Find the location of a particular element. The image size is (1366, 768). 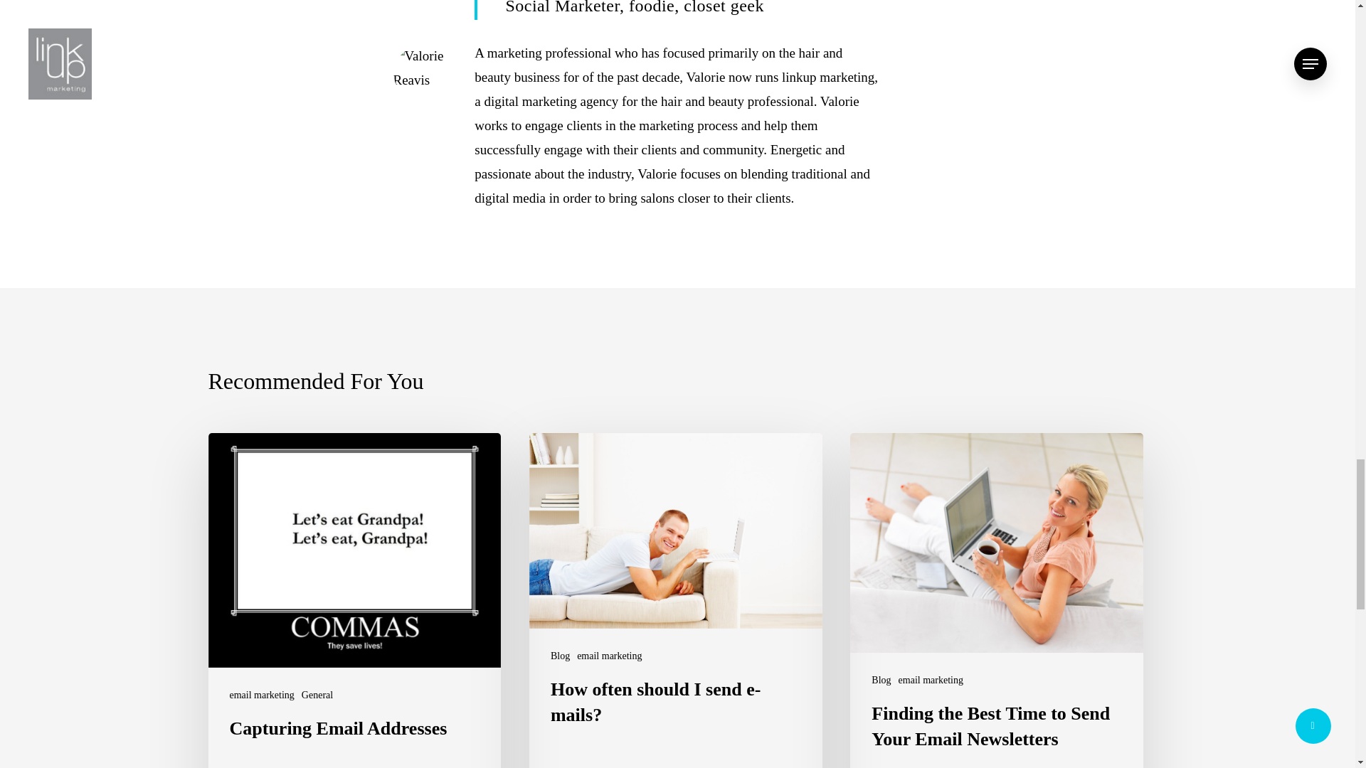

General is located at coordinates (317, 695).